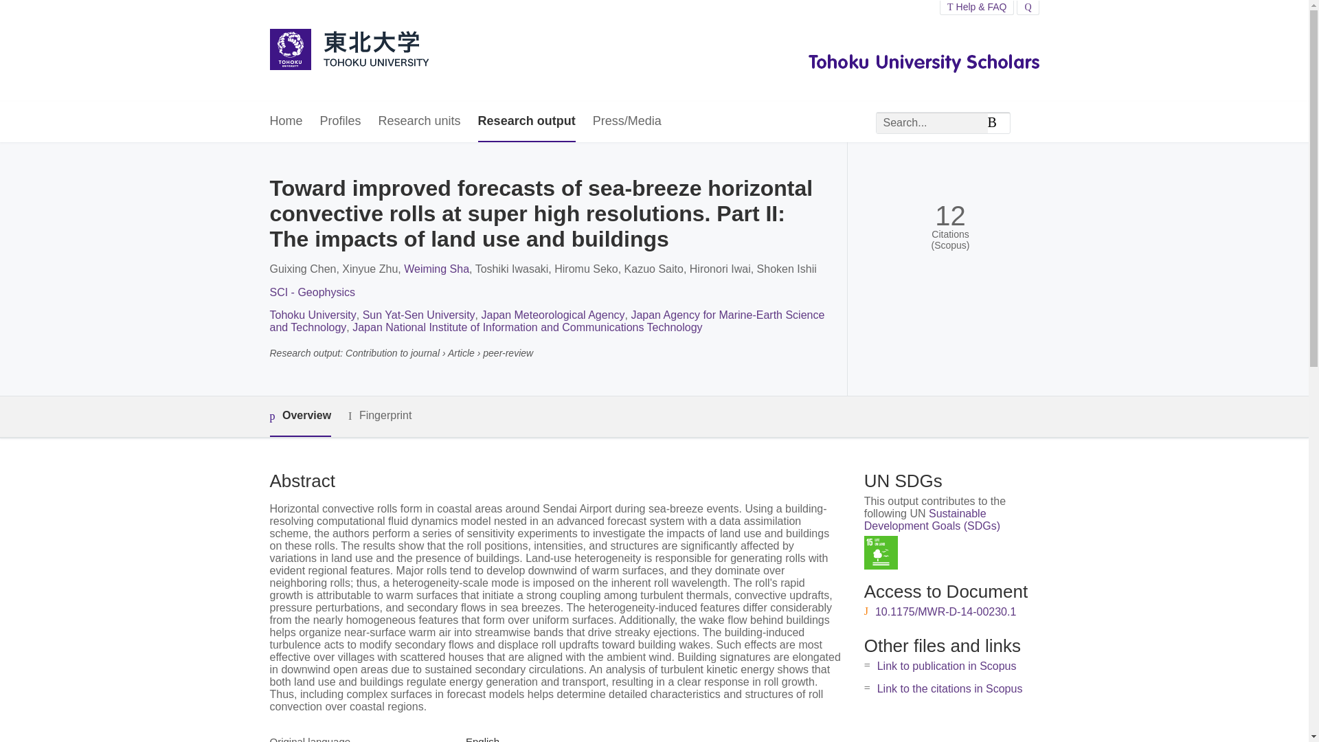 Image resolution: width=1319 pixels, height=742 pixels. What do you see at coordinates (552, 315) in the screenshot?
I see `Japan Meteorological Agency` at bounding box center [552, 315].